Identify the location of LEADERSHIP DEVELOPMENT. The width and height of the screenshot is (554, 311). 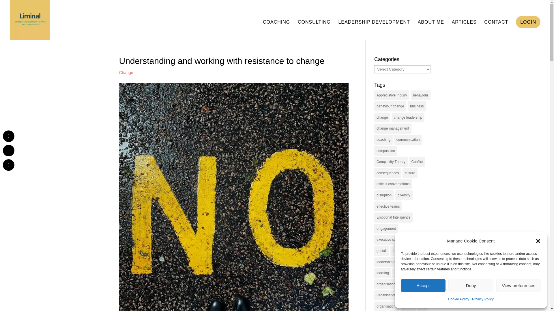
(374, 30).